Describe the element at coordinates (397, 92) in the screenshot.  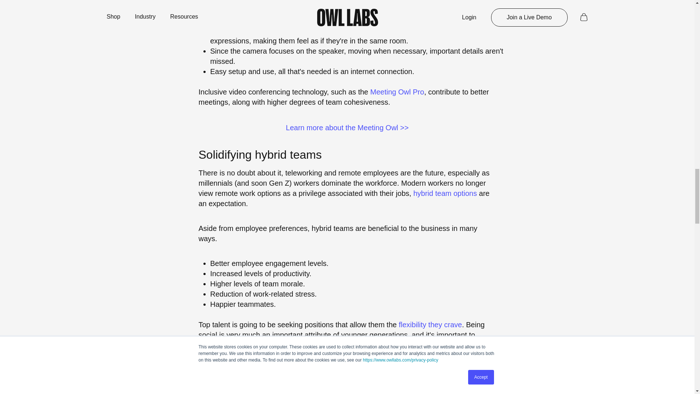
I see `Meeting Owl Pro` at that location.